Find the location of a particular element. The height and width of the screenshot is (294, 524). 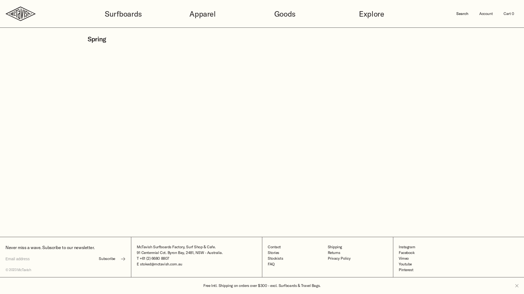

Search is located at coordinates (462, 14).